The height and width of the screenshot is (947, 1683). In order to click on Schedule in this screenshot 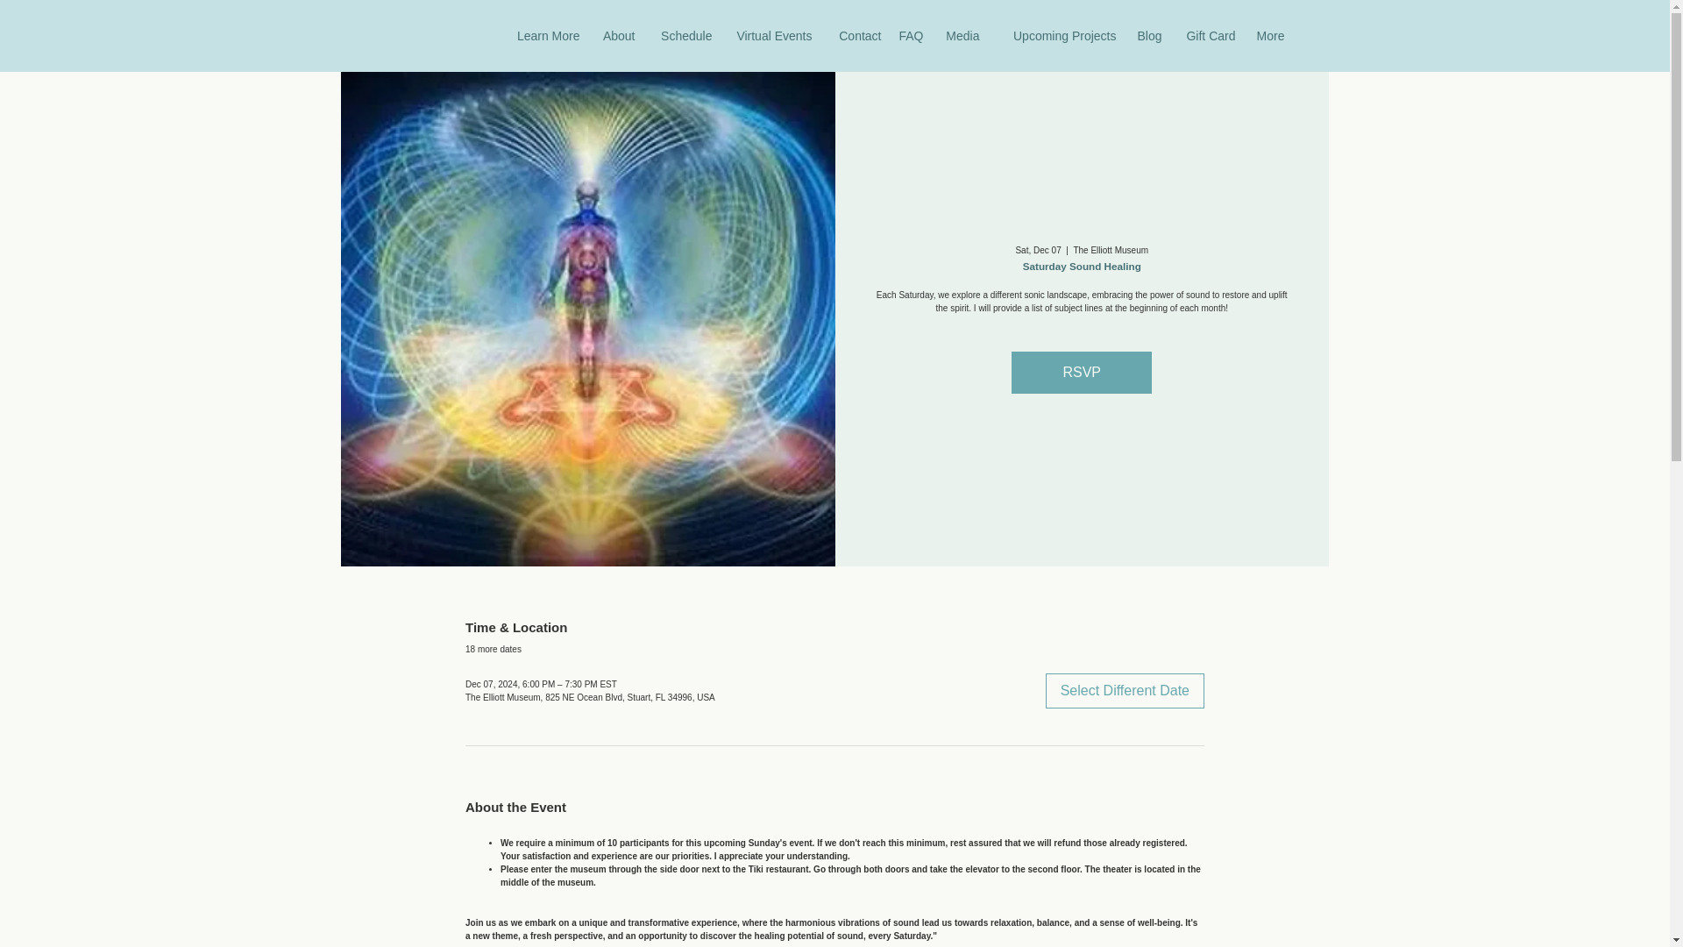, I will do `click(681, 35)`.